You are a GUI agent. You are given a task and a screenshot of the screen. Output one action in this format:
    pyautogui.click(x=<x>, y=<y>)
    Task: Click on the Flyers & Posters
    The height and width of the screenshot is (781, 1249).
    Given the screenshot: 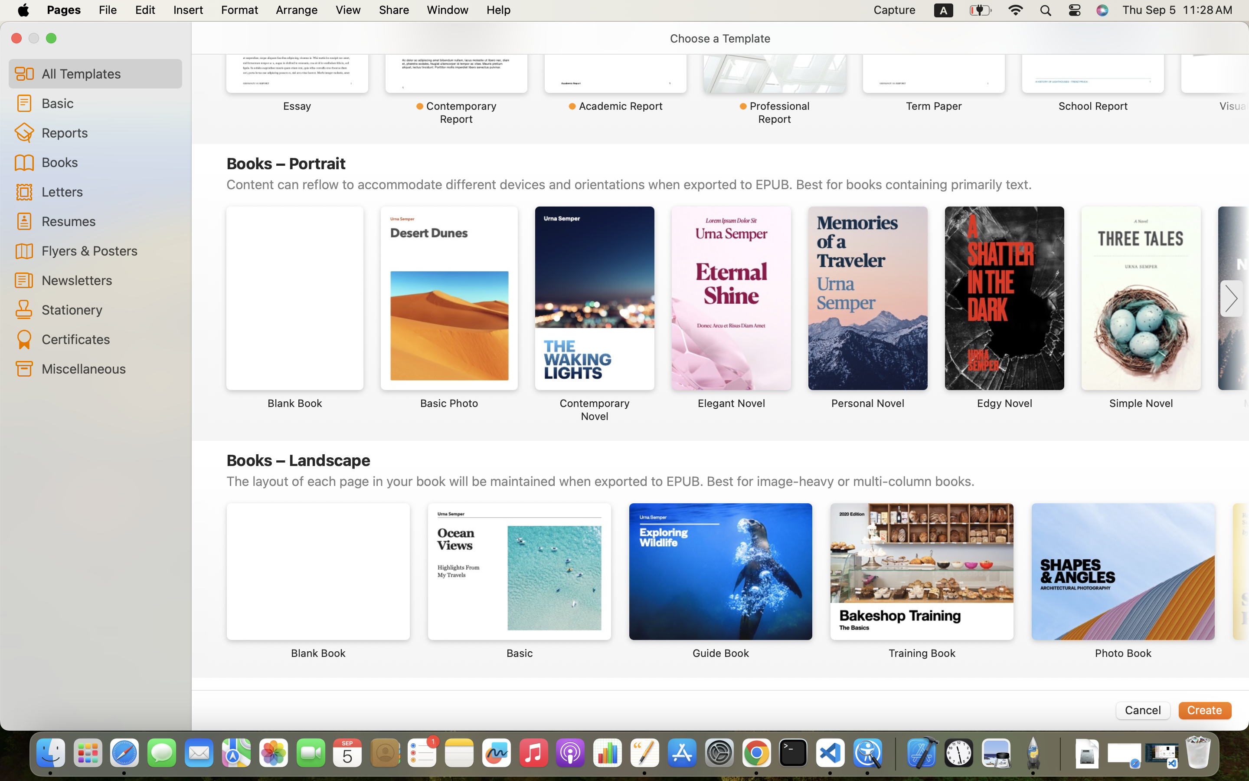 What is the action you would take?
    pyautogui.click(x=108, y=250)
    